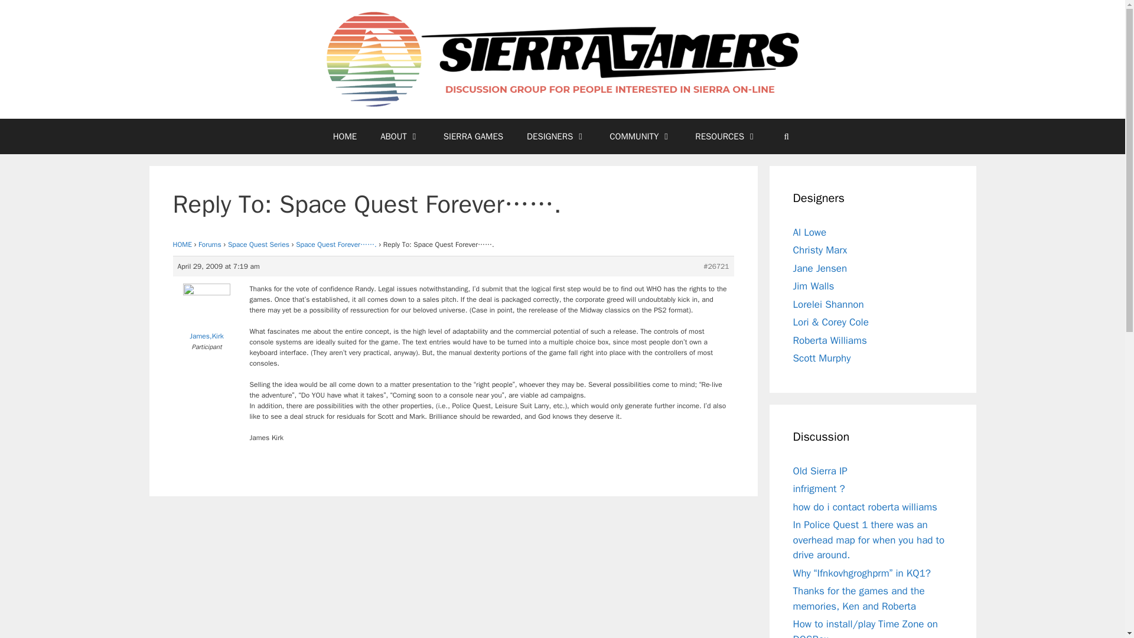  What do you see at coordinates (820, 250) in the screenshot?
I see `Christy Marx` at bounding box center [820, 250].